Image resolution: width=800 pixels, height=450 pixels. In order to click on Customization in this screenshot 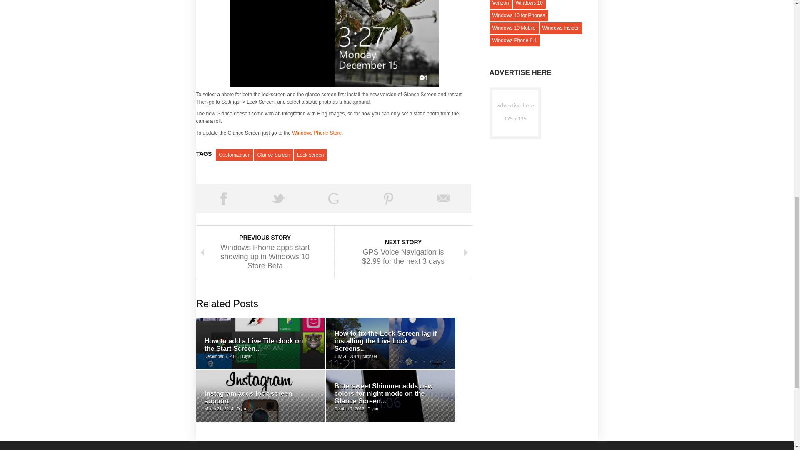, I will do `click(235, 155)`.